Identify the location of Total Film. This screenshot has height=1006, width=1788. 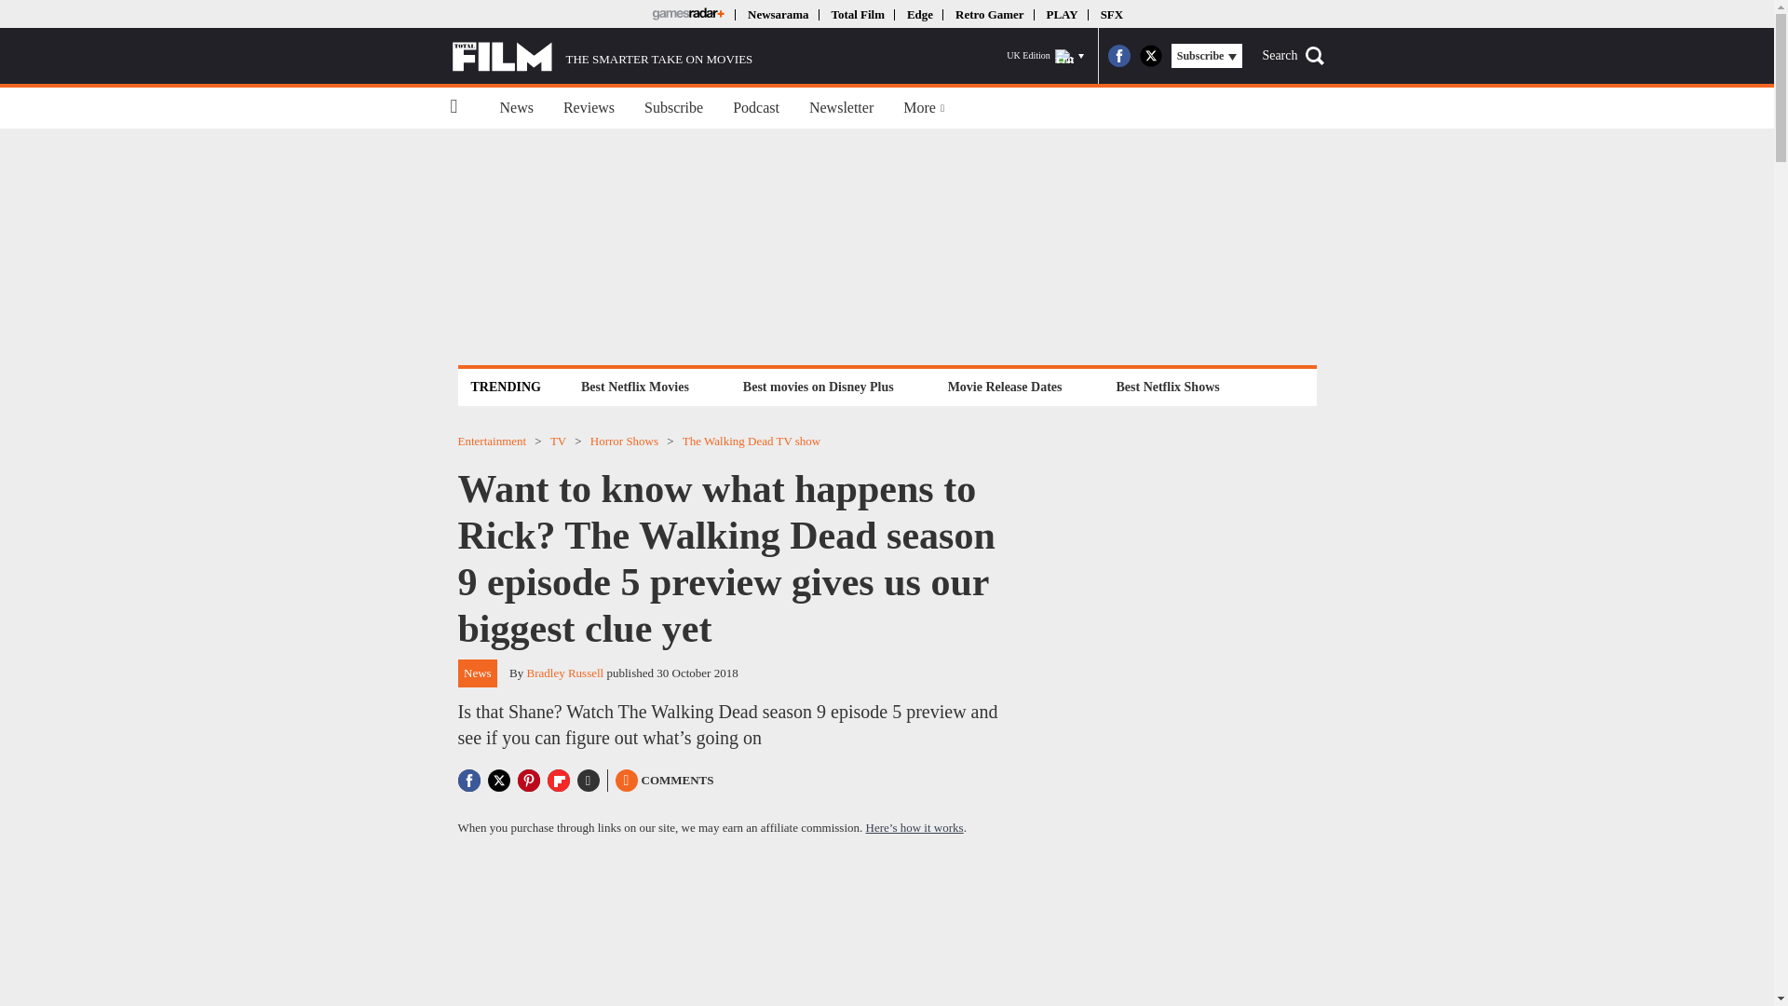
(857, 13).